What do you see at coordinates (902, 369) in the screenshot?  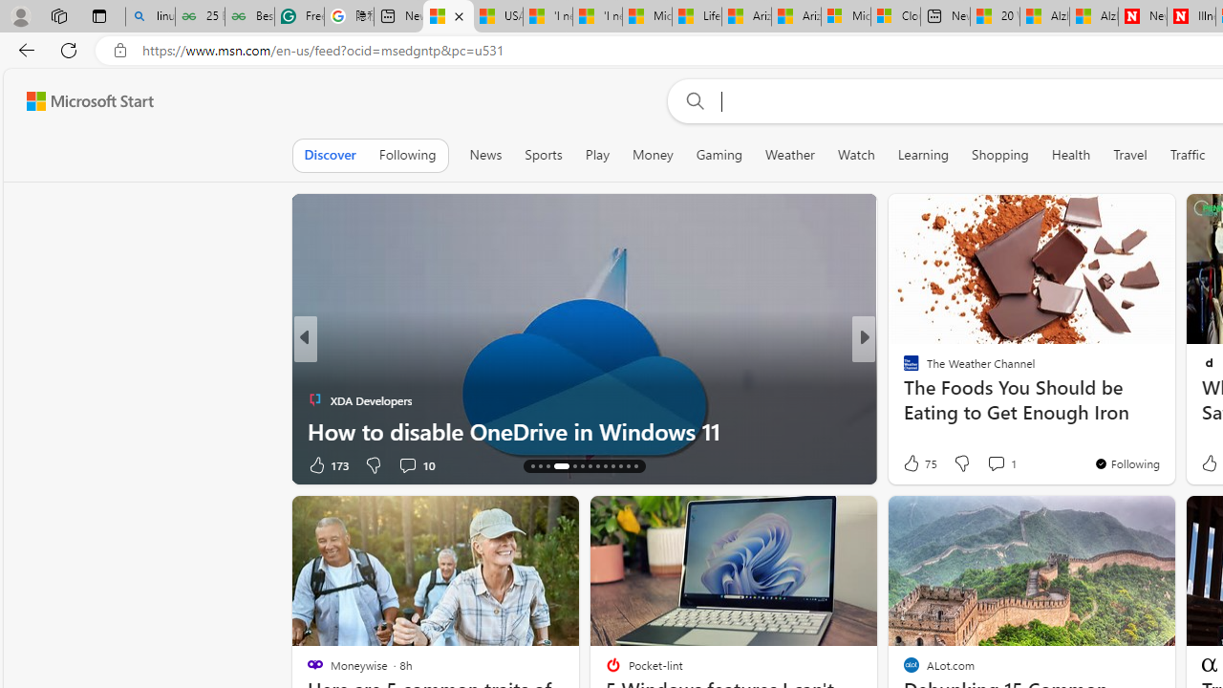 I see `Million Dollar Sense` at bounding box center [902, 369].